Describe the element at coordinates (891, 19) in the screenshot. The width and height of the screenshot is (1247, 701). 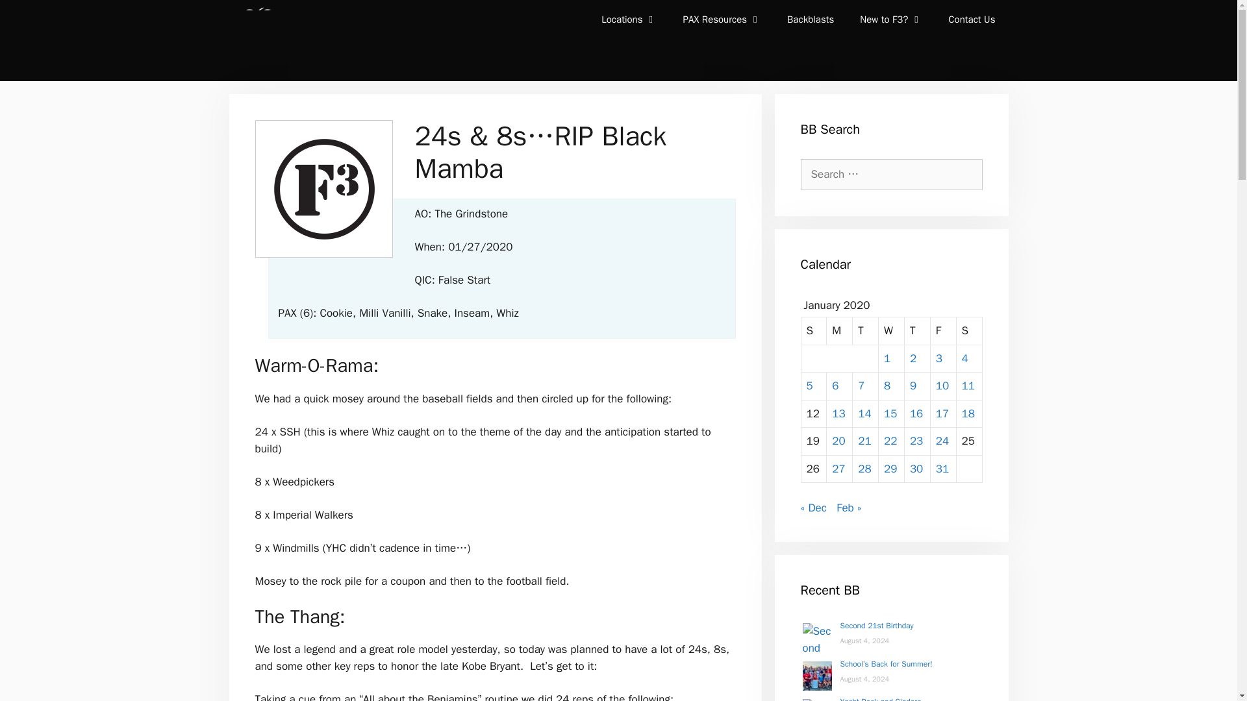
I see `New to F3?` at that location.